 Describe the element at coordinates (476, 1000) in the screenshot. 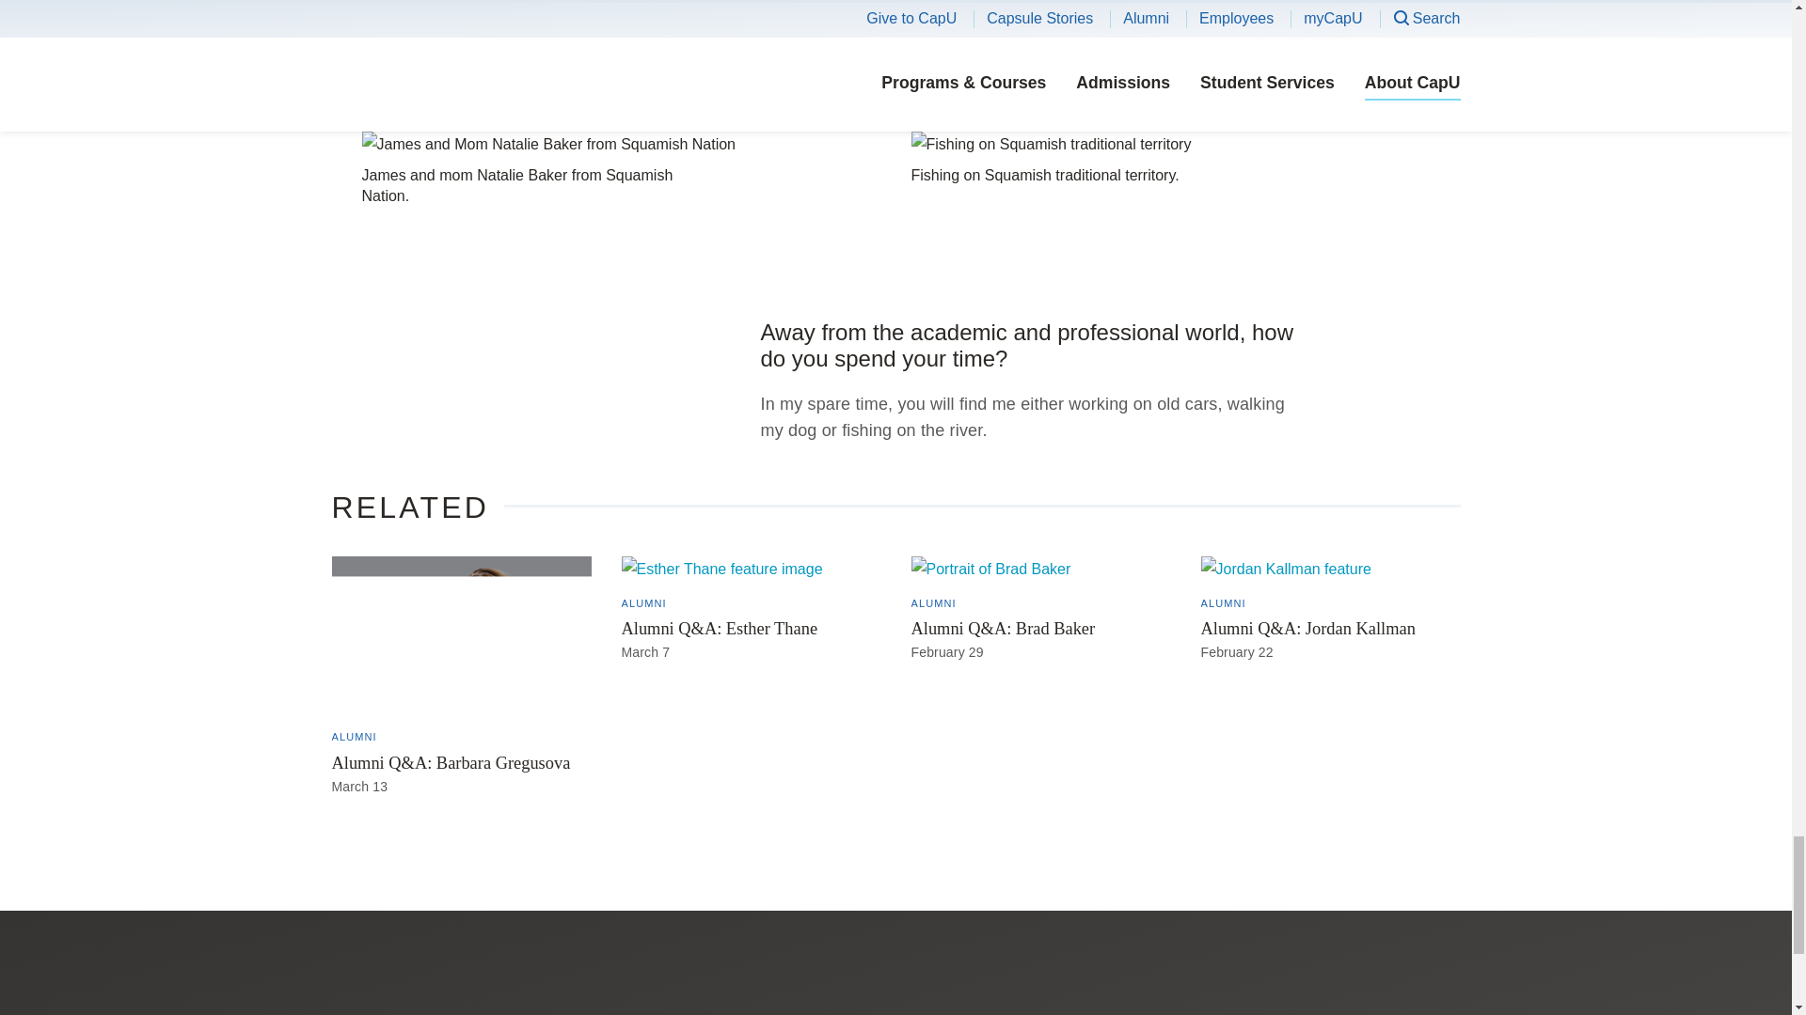

I see `Capilano University` at that location.